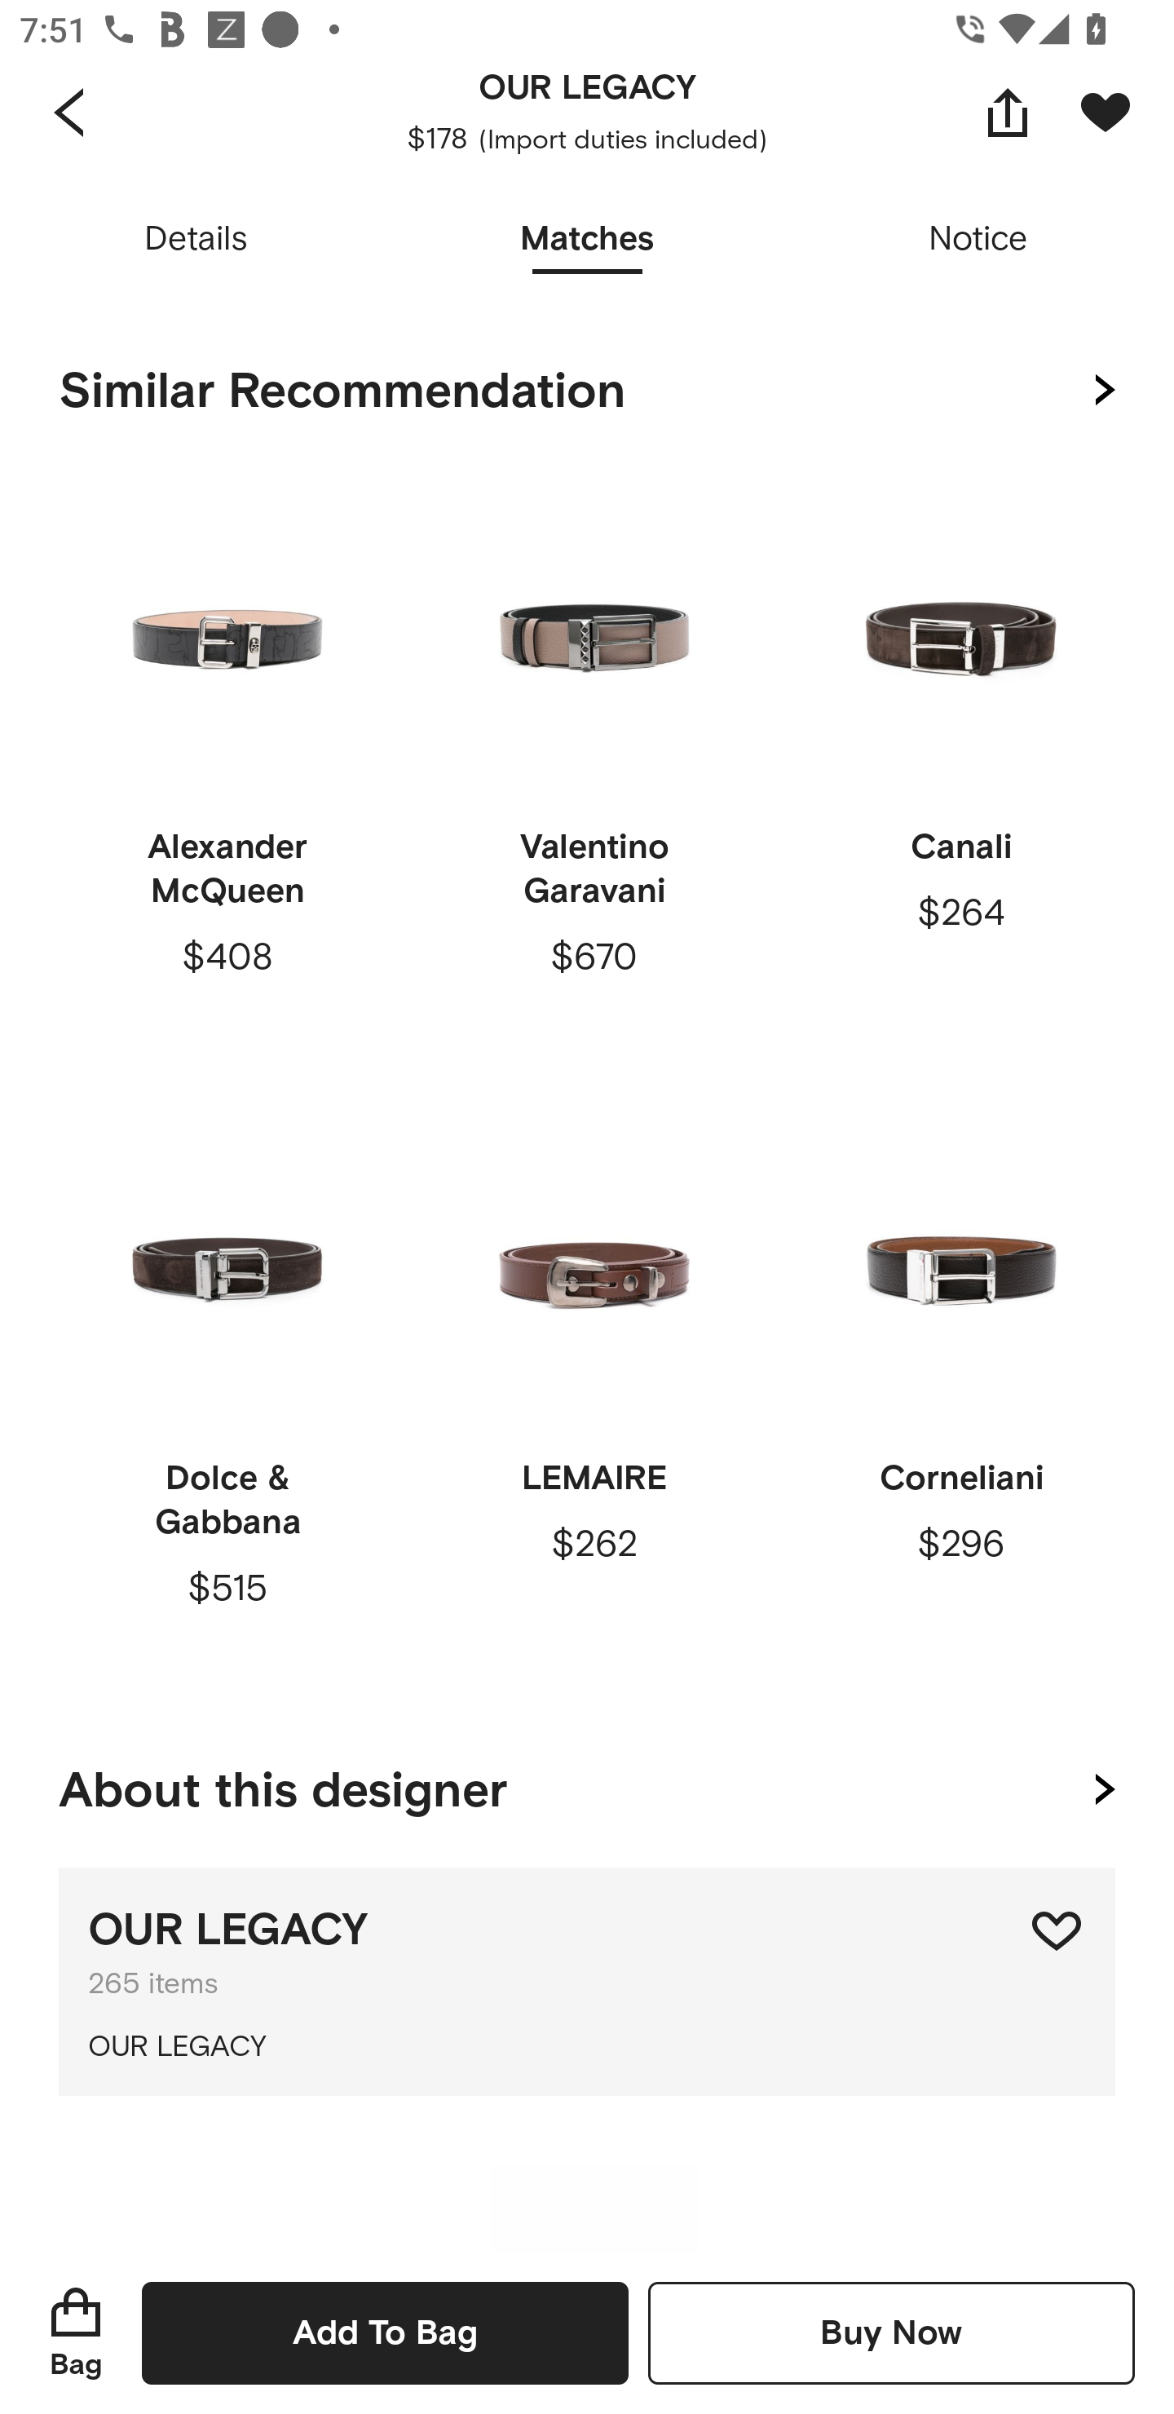 Image resolution: width=1174 pixels, height=2414 pixels. Describe the element at coordinates (196, 240) in the screenshot. I see `Details` at that location.